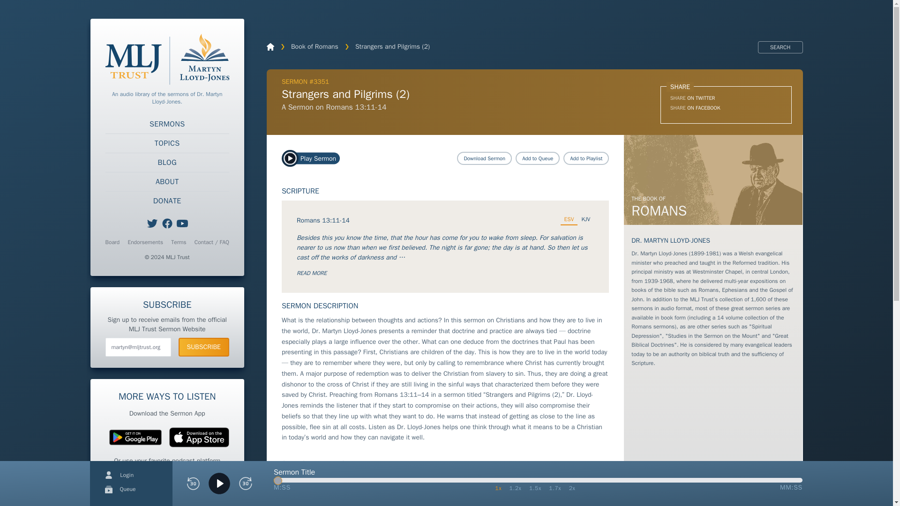 The image size is (900, 506). What do you see at coordinates (167, 182) in the screenshot?
I see `ABOUT` at bounding box center [167, 182].